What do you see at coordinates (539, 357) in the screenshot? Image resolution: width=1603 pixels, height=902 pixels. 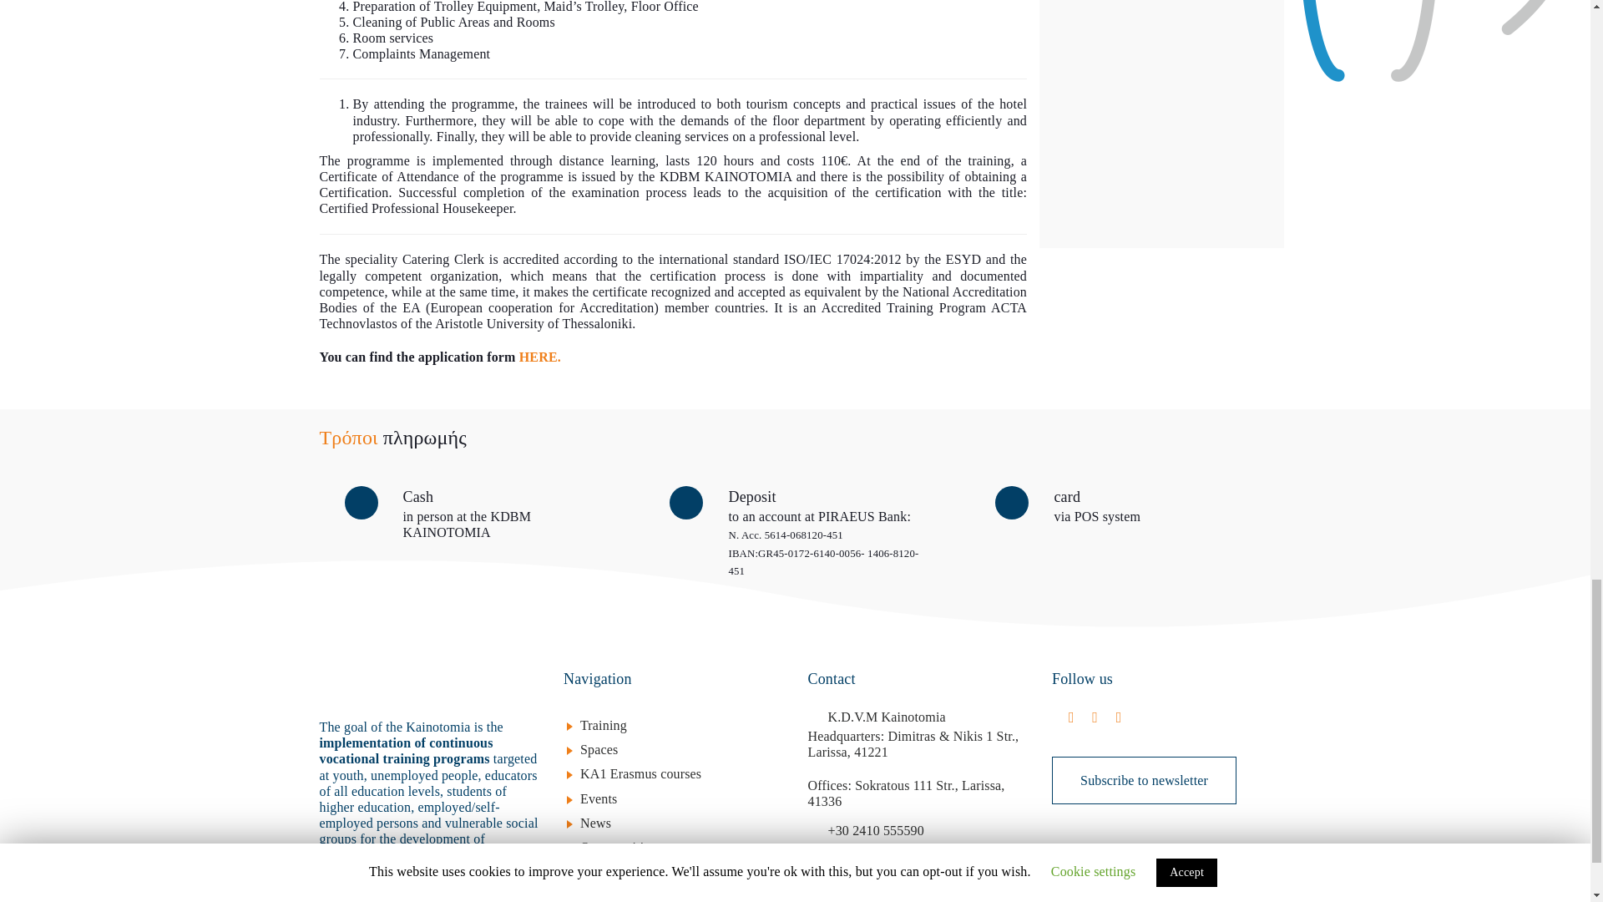 I see `HERE.` at bounding box center [539, 357].